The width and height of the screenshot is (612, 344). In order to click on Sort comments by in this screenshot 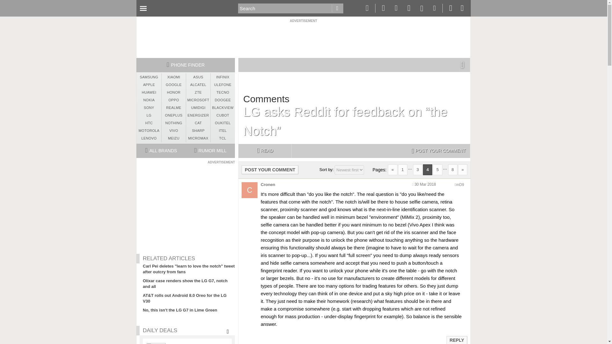, I will do `click(349, 170)`.